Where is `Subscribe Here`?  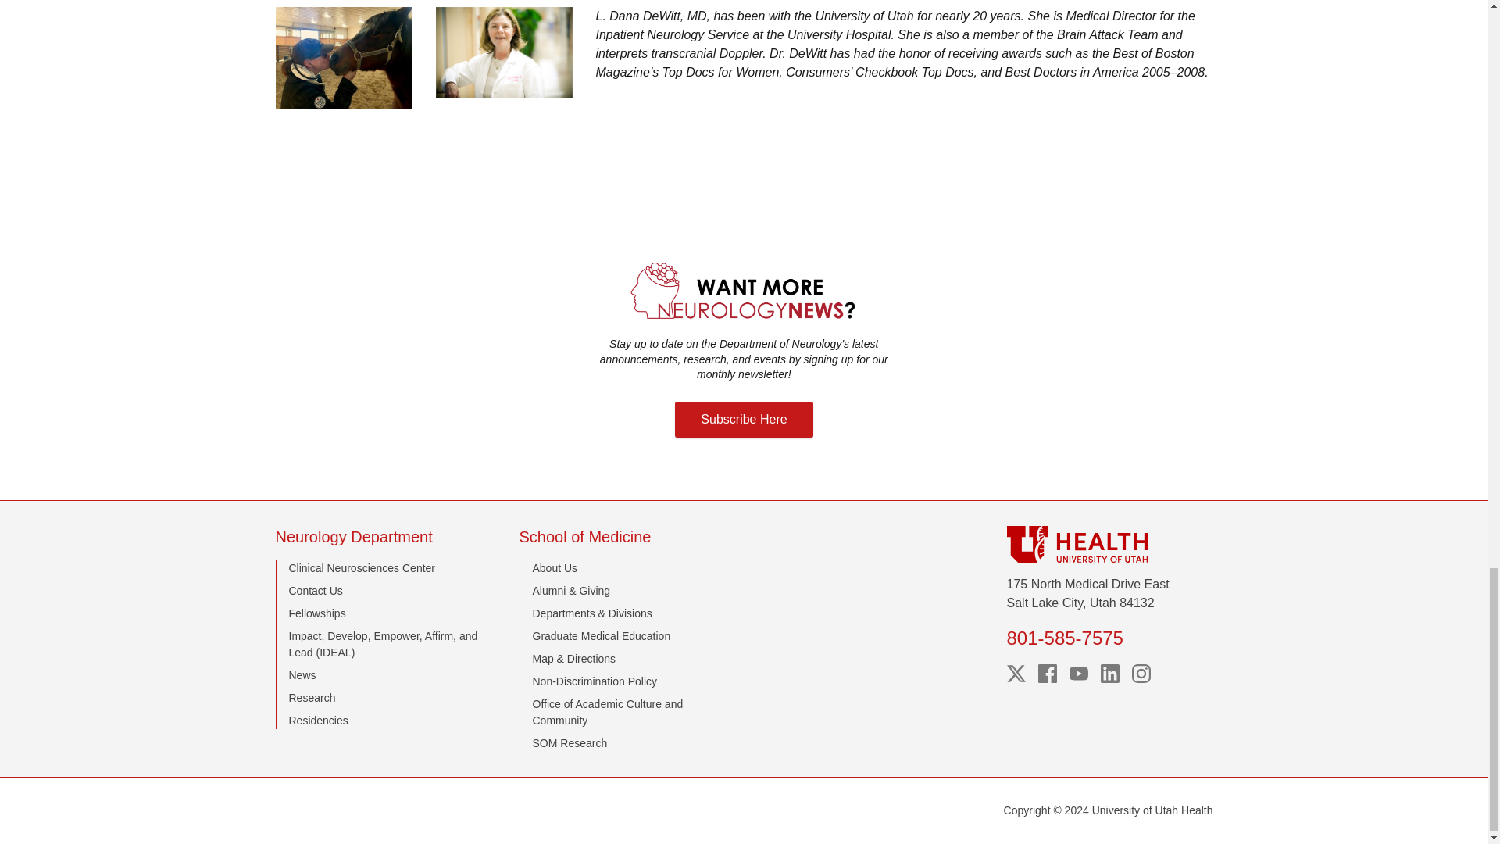 Subscribe Here is located at coordinates (744, 420).